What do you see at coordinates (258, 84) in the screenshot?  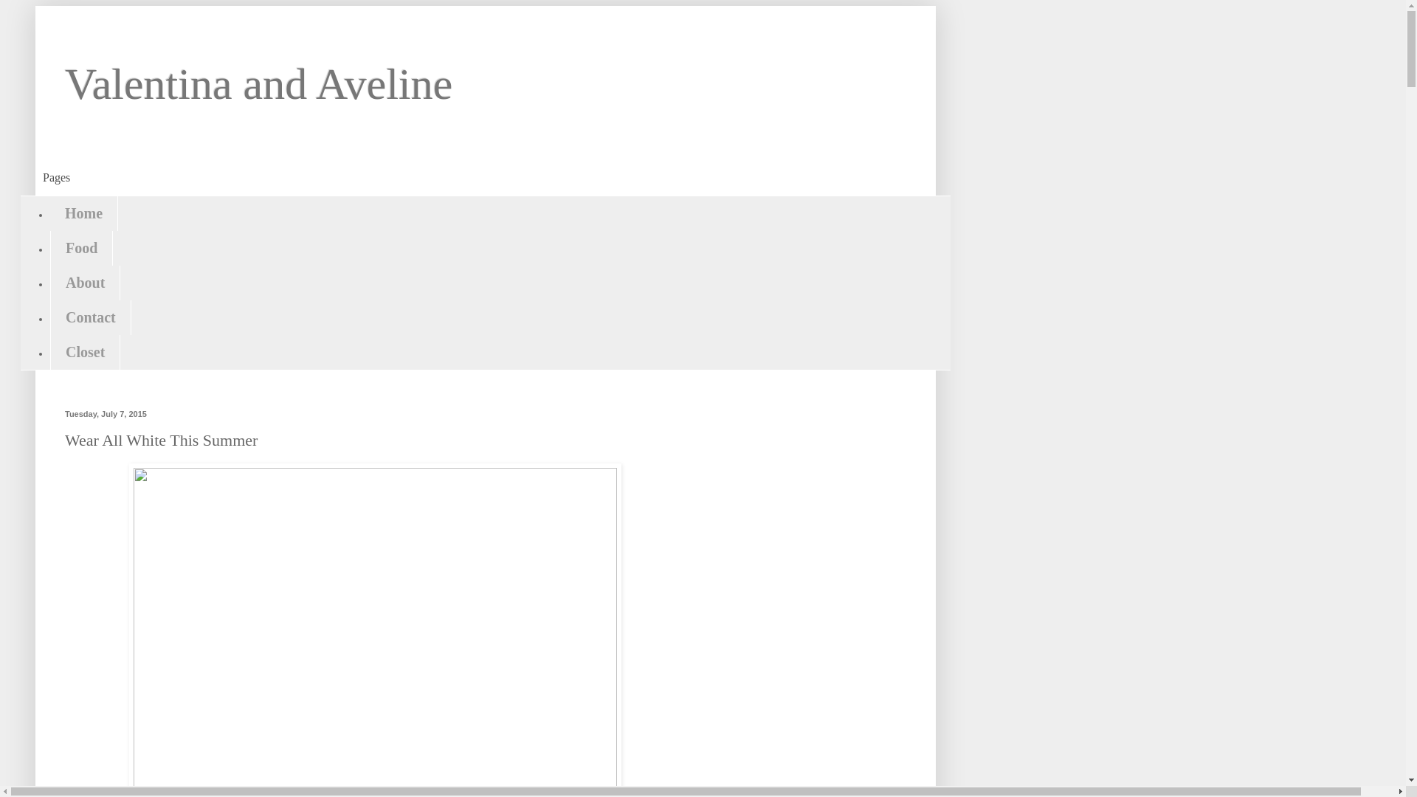 I see `Valentina and Aveline` at bounding box center [258, 84].